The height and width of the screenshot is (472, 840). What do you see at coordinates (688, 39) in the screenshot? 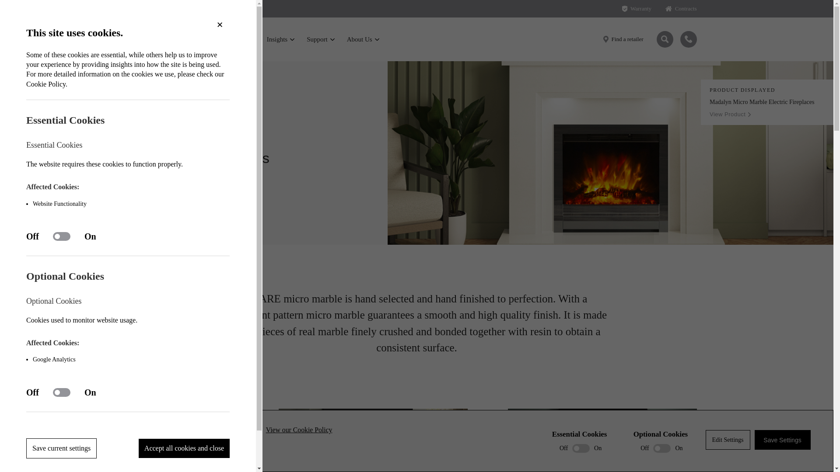
I see `Contact us today` at bounding box center [688, 39].